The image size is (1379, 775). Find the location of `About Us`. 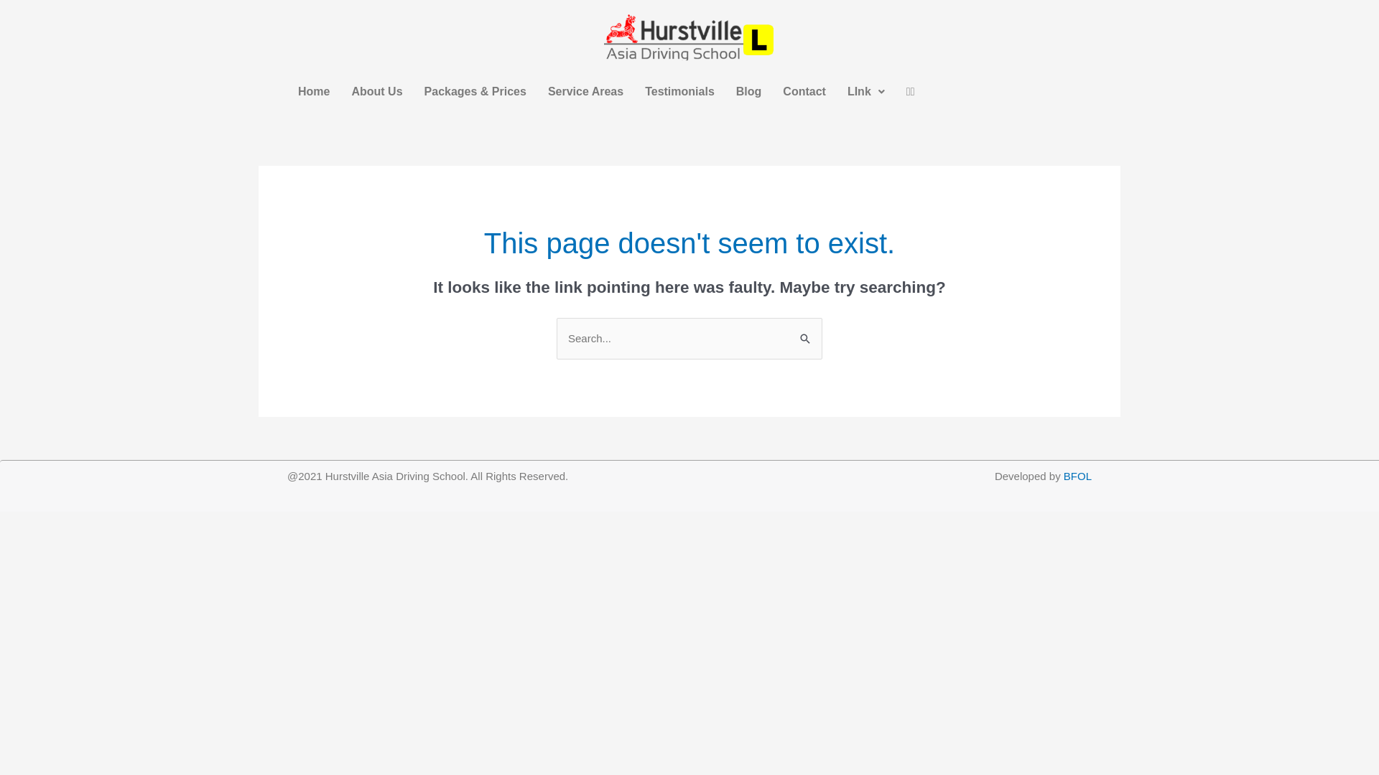

About Us is located at coordinates (376, 92).